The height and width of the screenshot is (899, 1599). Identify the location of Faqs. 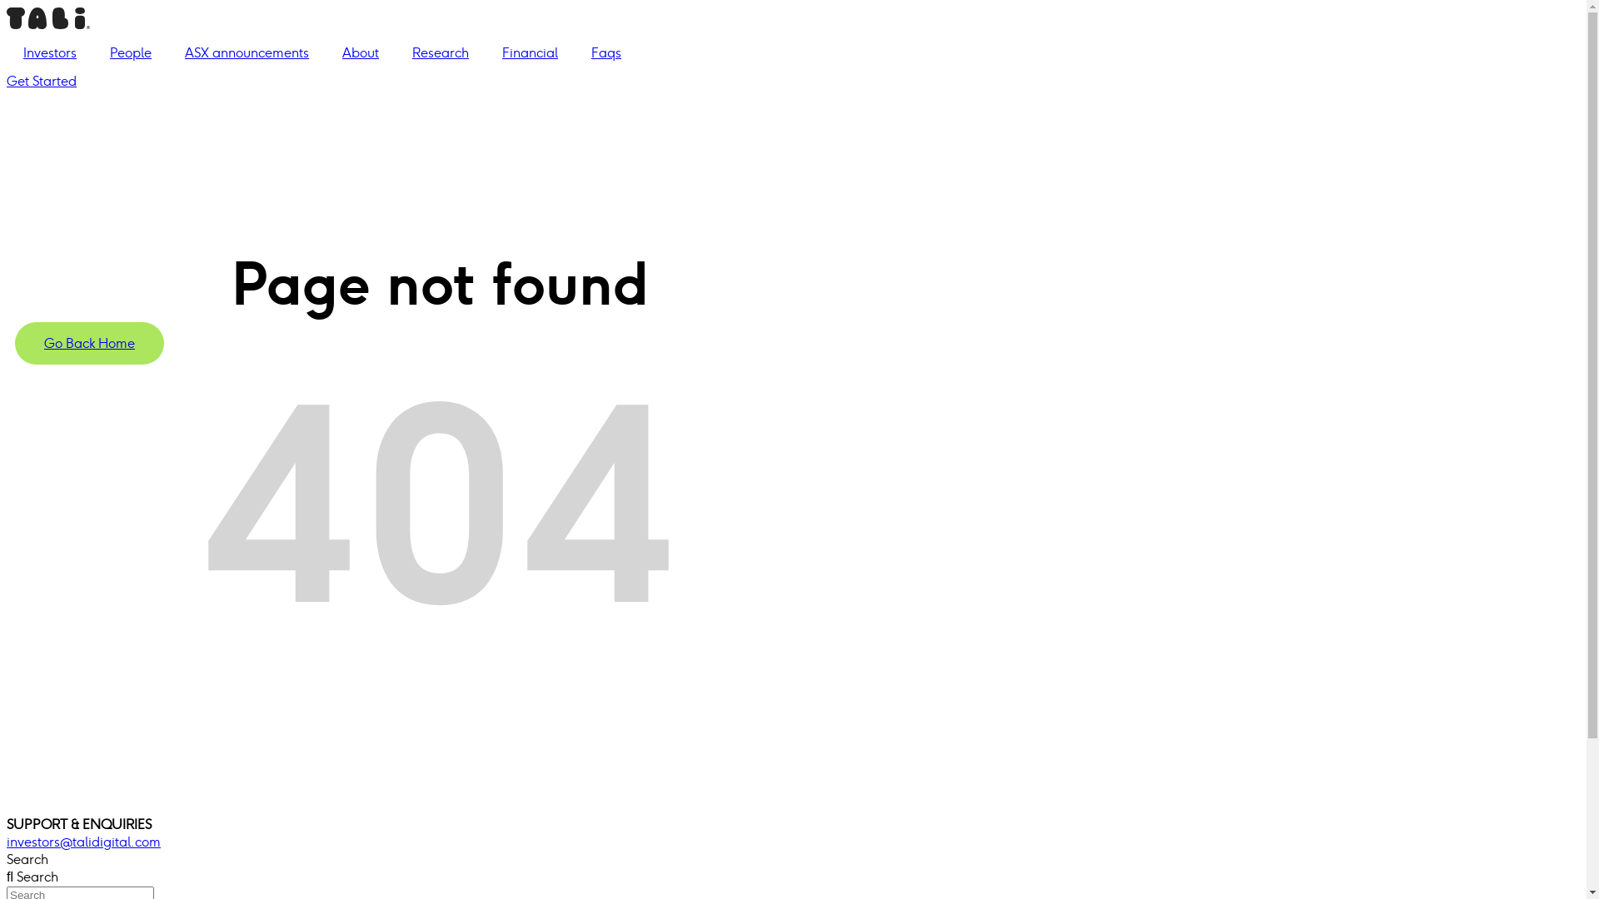
(606, 53).